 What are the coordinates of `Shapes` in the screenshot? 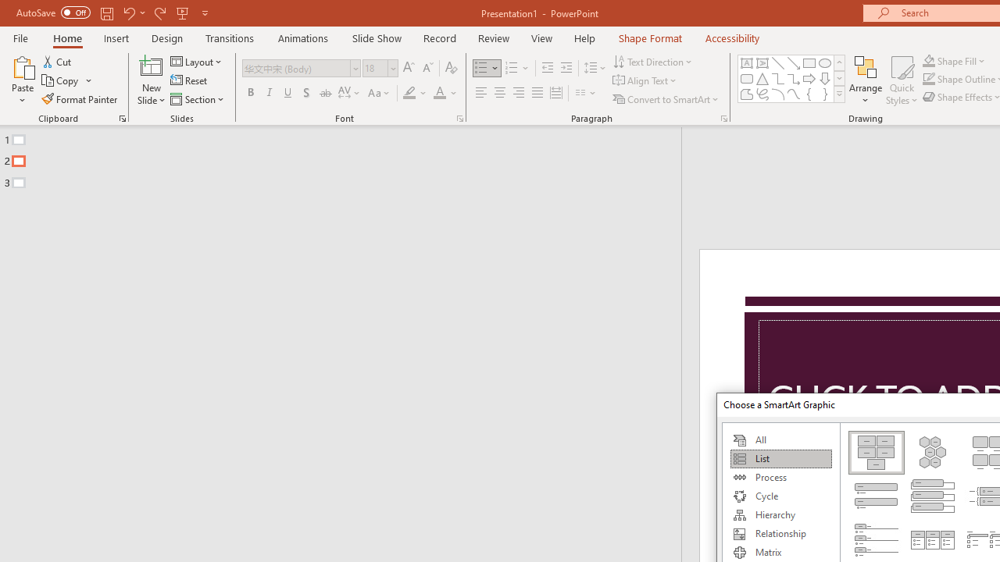 It's located at (839, 94).